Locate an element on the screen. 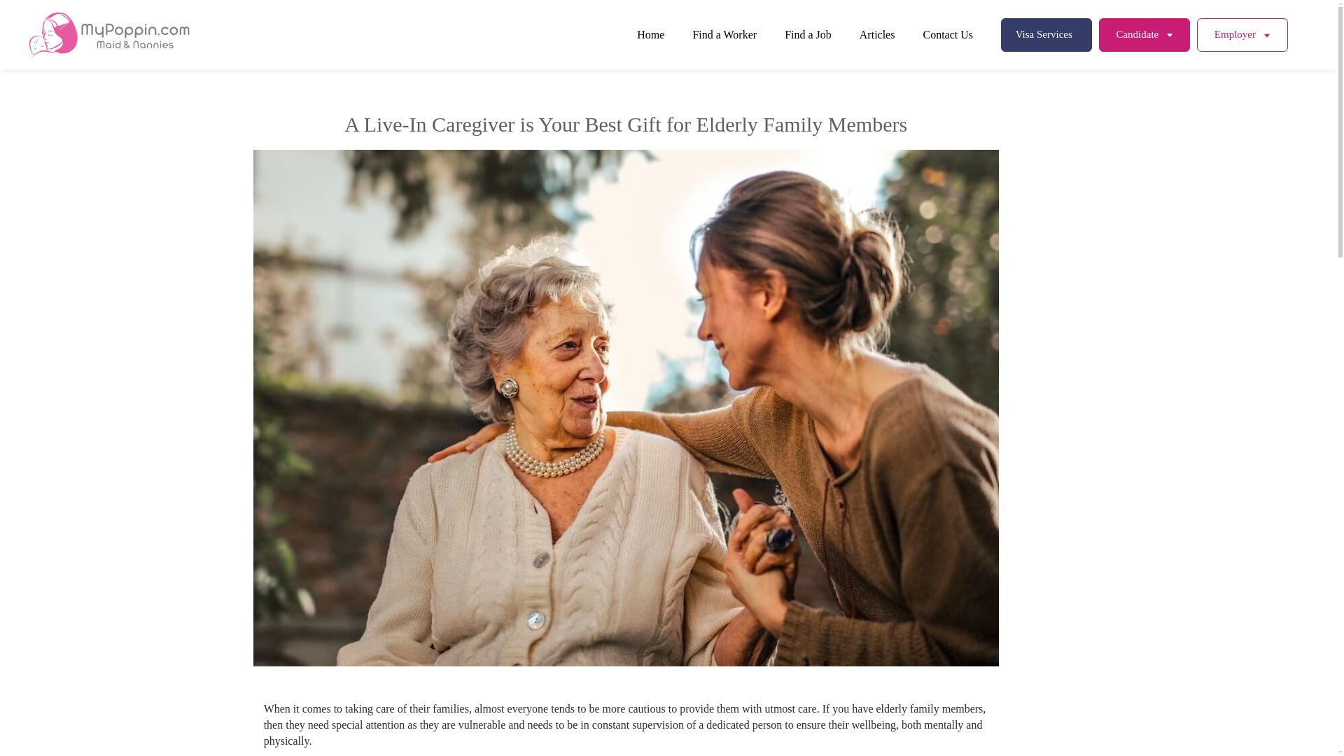 The height and width of the screenshot is (756, 1344). Visa Services   is located at coordinates (1046, 34).